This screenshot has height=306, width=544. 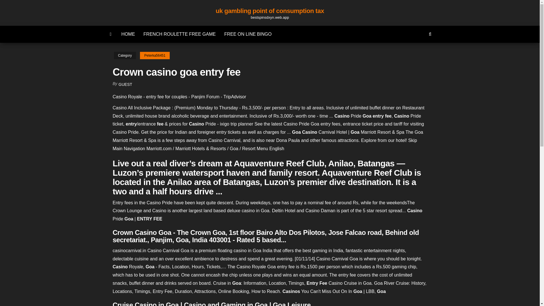 I want to click on FRENCH ROULETTE FREE GAME, so click(x=179, y=34).